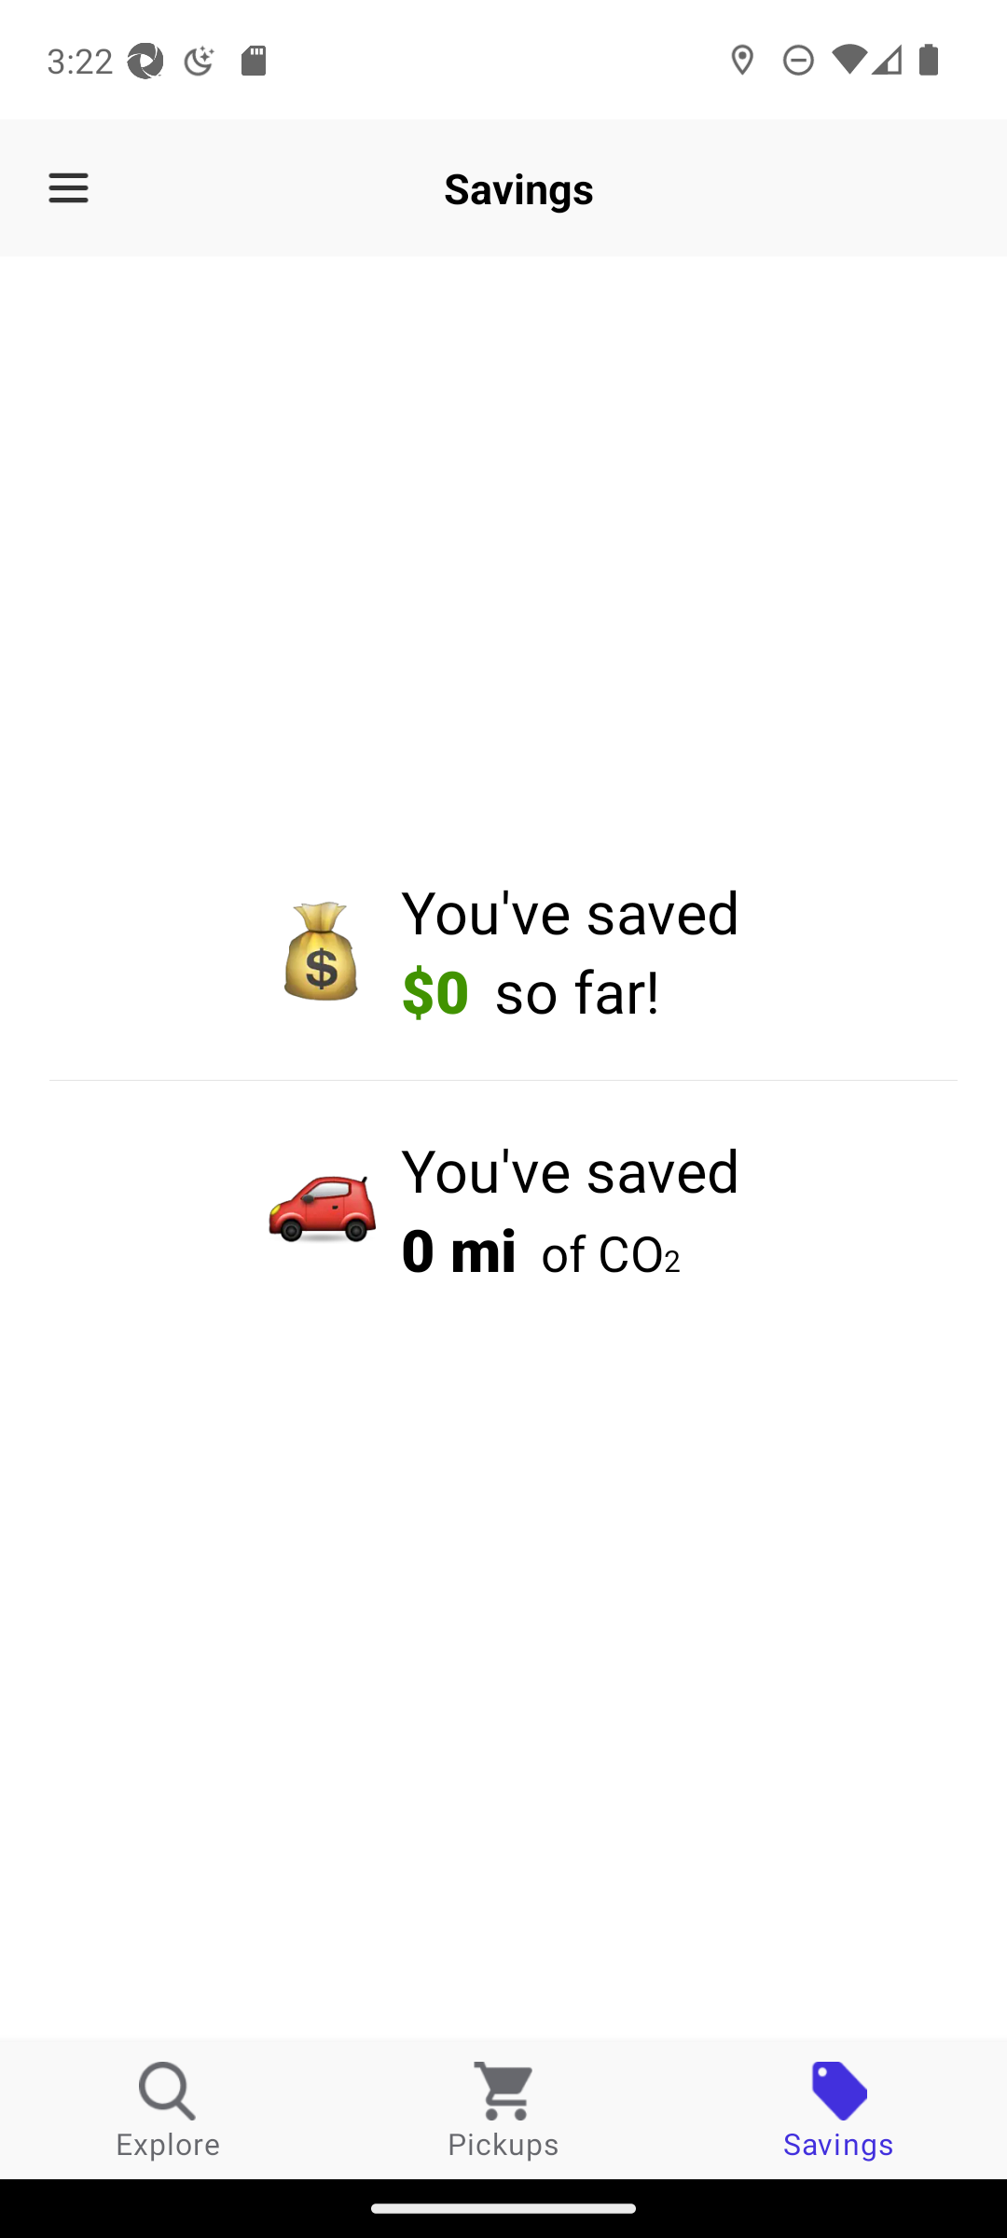  Describe the element at coordinates (68, 188) in the screenshot. I see `Navigate up` at that location.